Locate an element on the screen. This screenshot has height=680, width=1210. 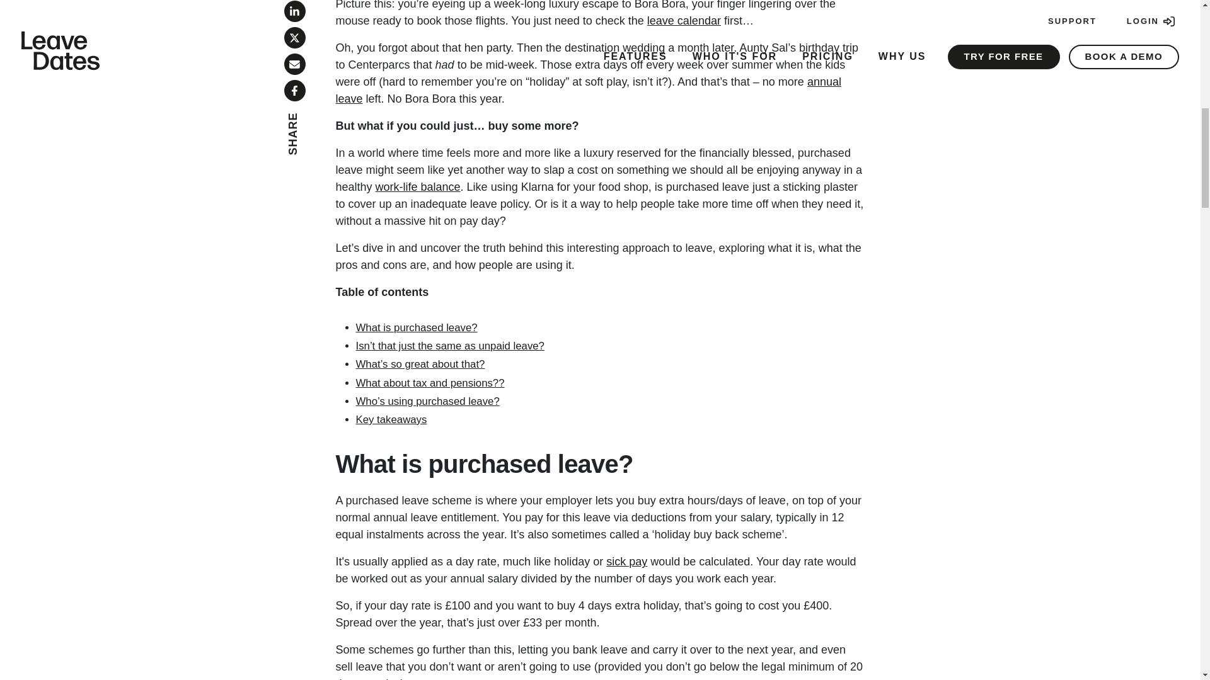
Key takeaways is located at coordinates (391, 419).